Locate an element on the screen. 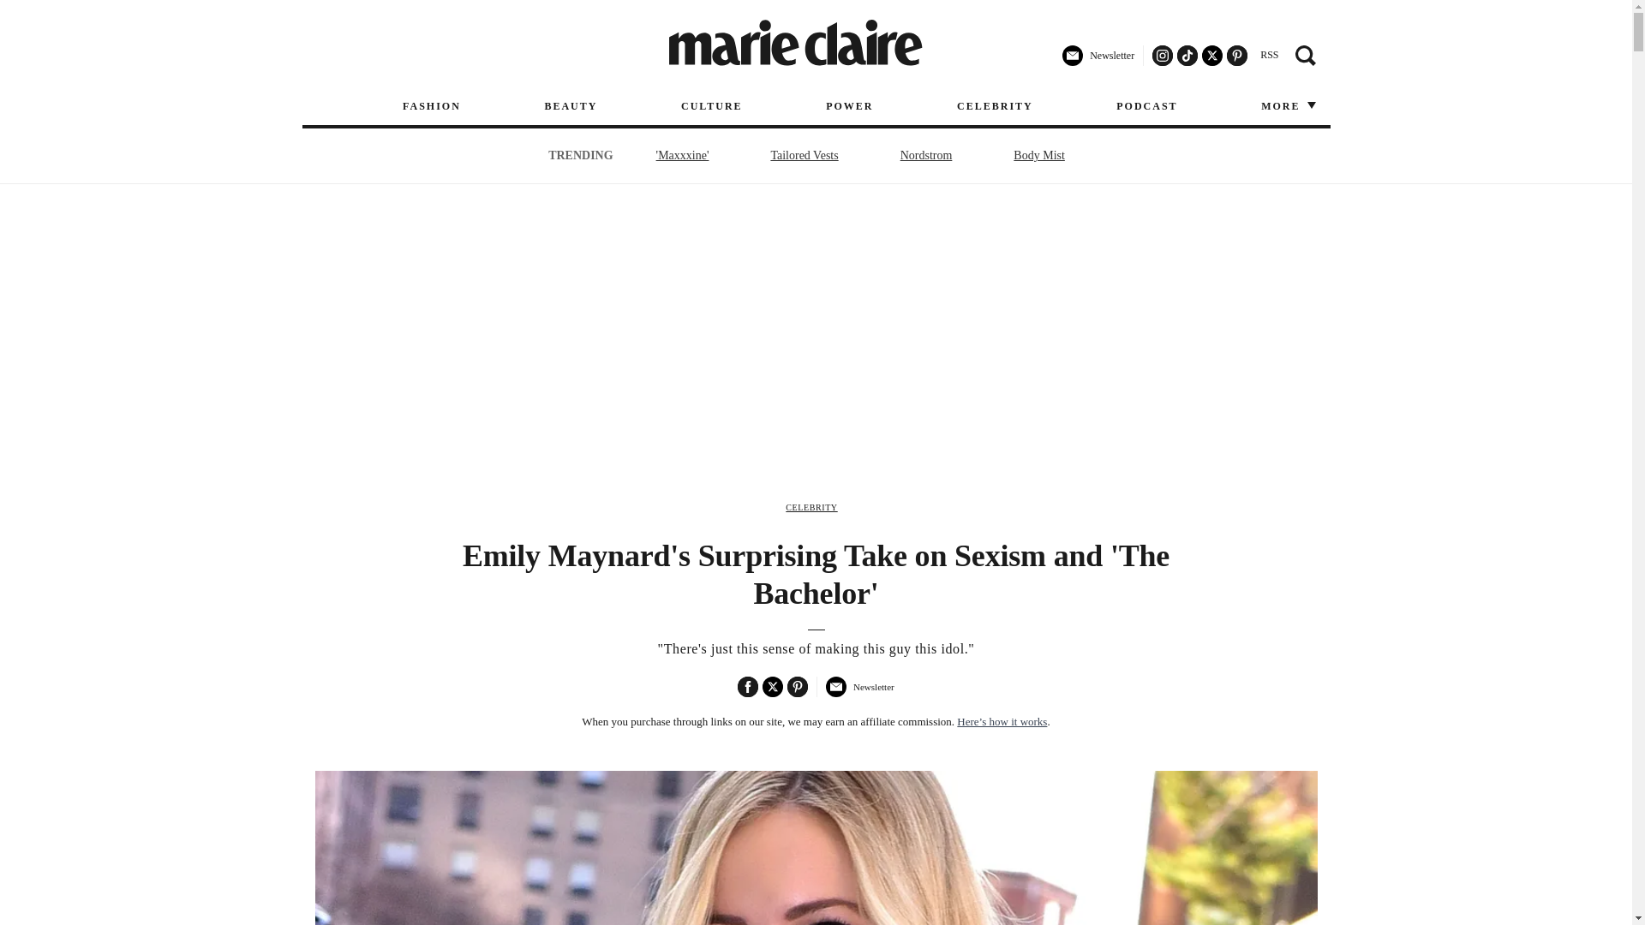 Image resolution: width=1645 pixels, height=925 pixels. FASHION is located at coordinates (432, 106).